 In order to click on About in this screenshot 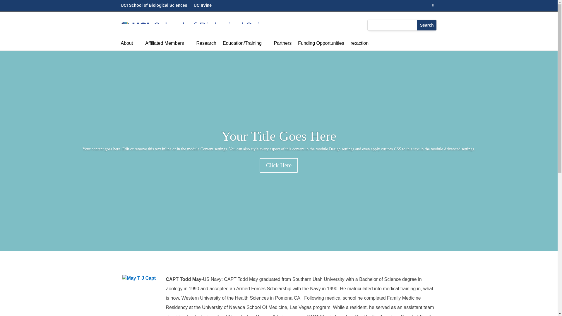, I will do `click(130, 44)`.